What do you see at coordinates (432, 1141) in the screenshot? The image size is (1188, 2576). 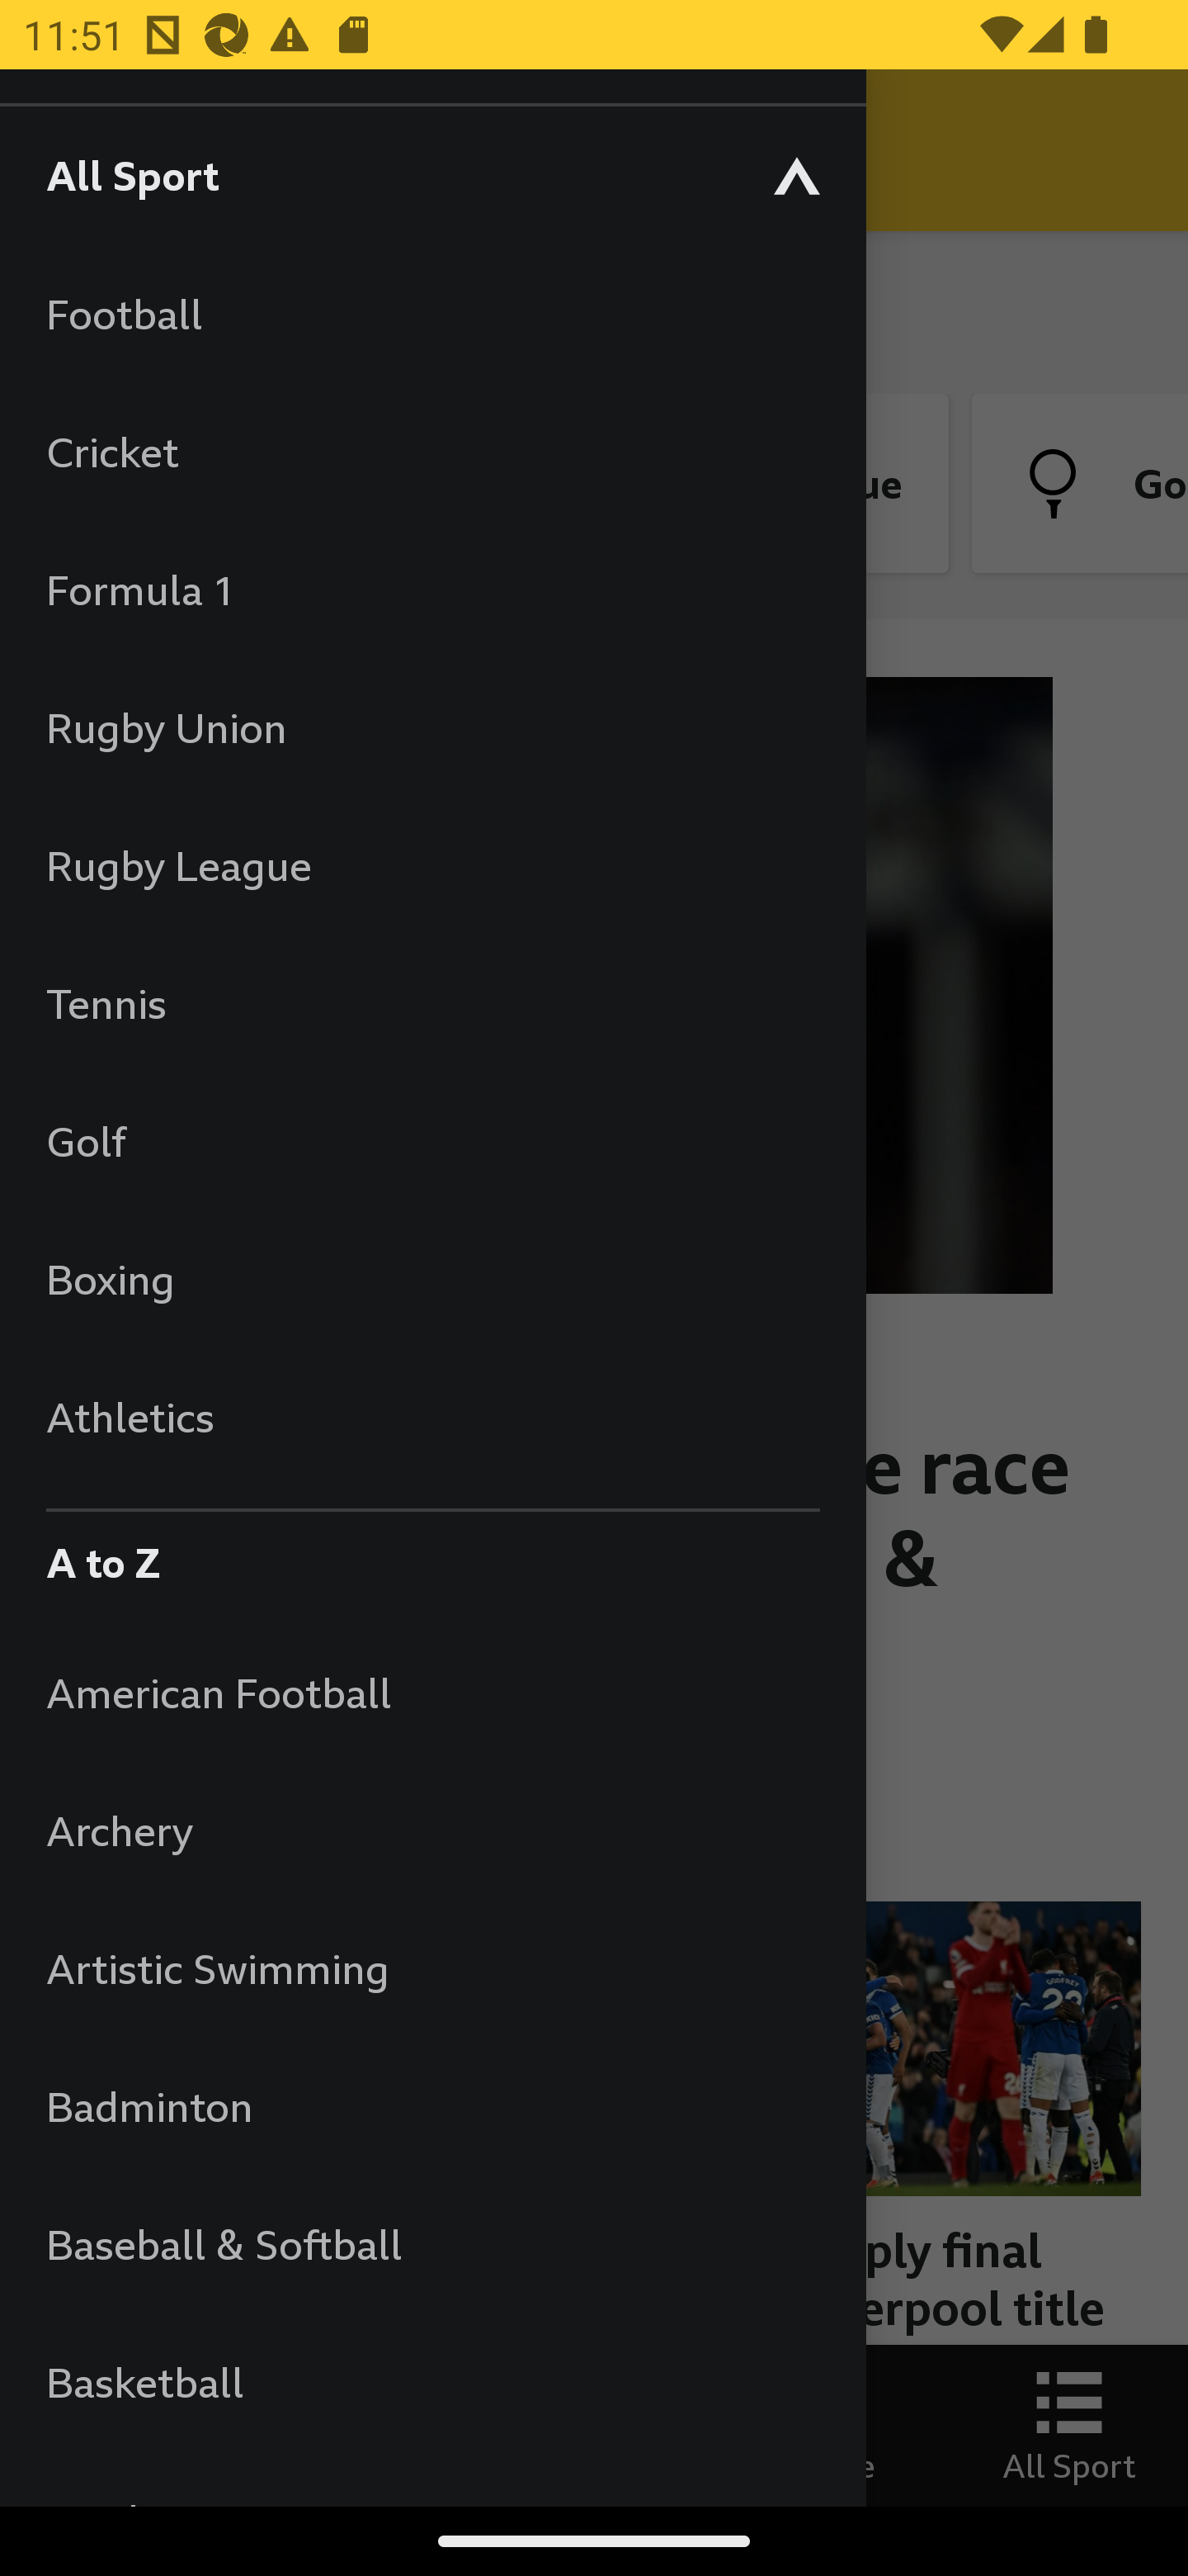 I see `Golf` at bounding box center [432, 1141].